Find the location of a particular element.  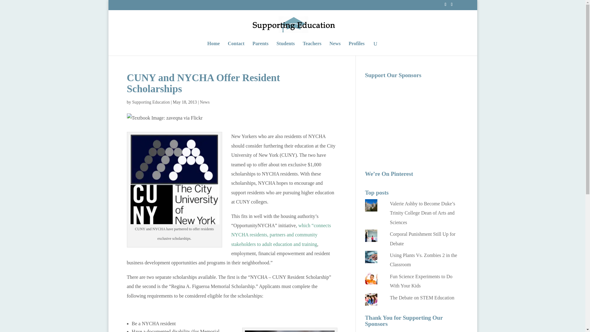

News is located at coordinates (205, 102).